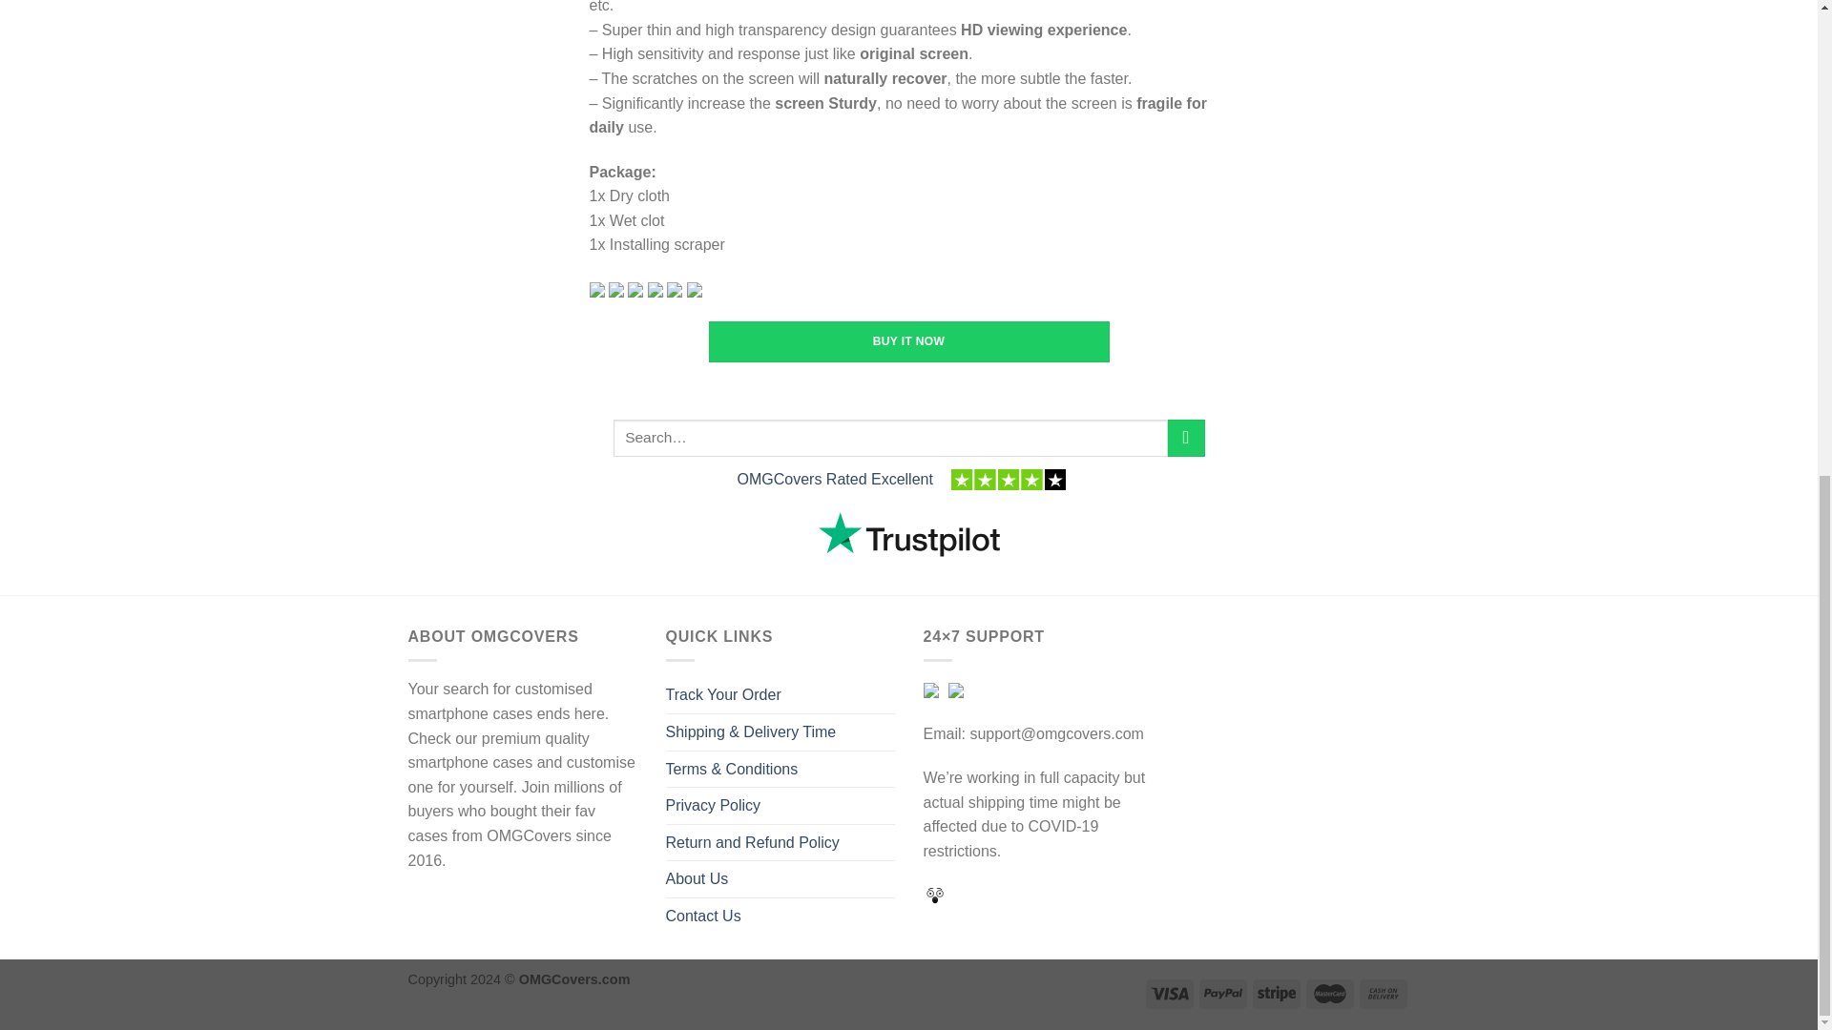 Image resolution: width=1832 pixels, height=1030 pixels. Describe the element at coordinates (697, 878) in the screenshot. I see `About Us` at that location.